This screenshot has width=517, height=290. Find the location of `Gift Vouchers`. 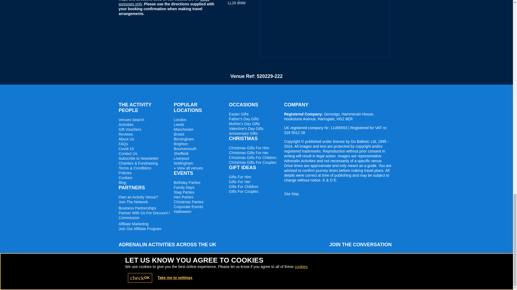

Gift Vouchers is located at coordinates (130, 129).